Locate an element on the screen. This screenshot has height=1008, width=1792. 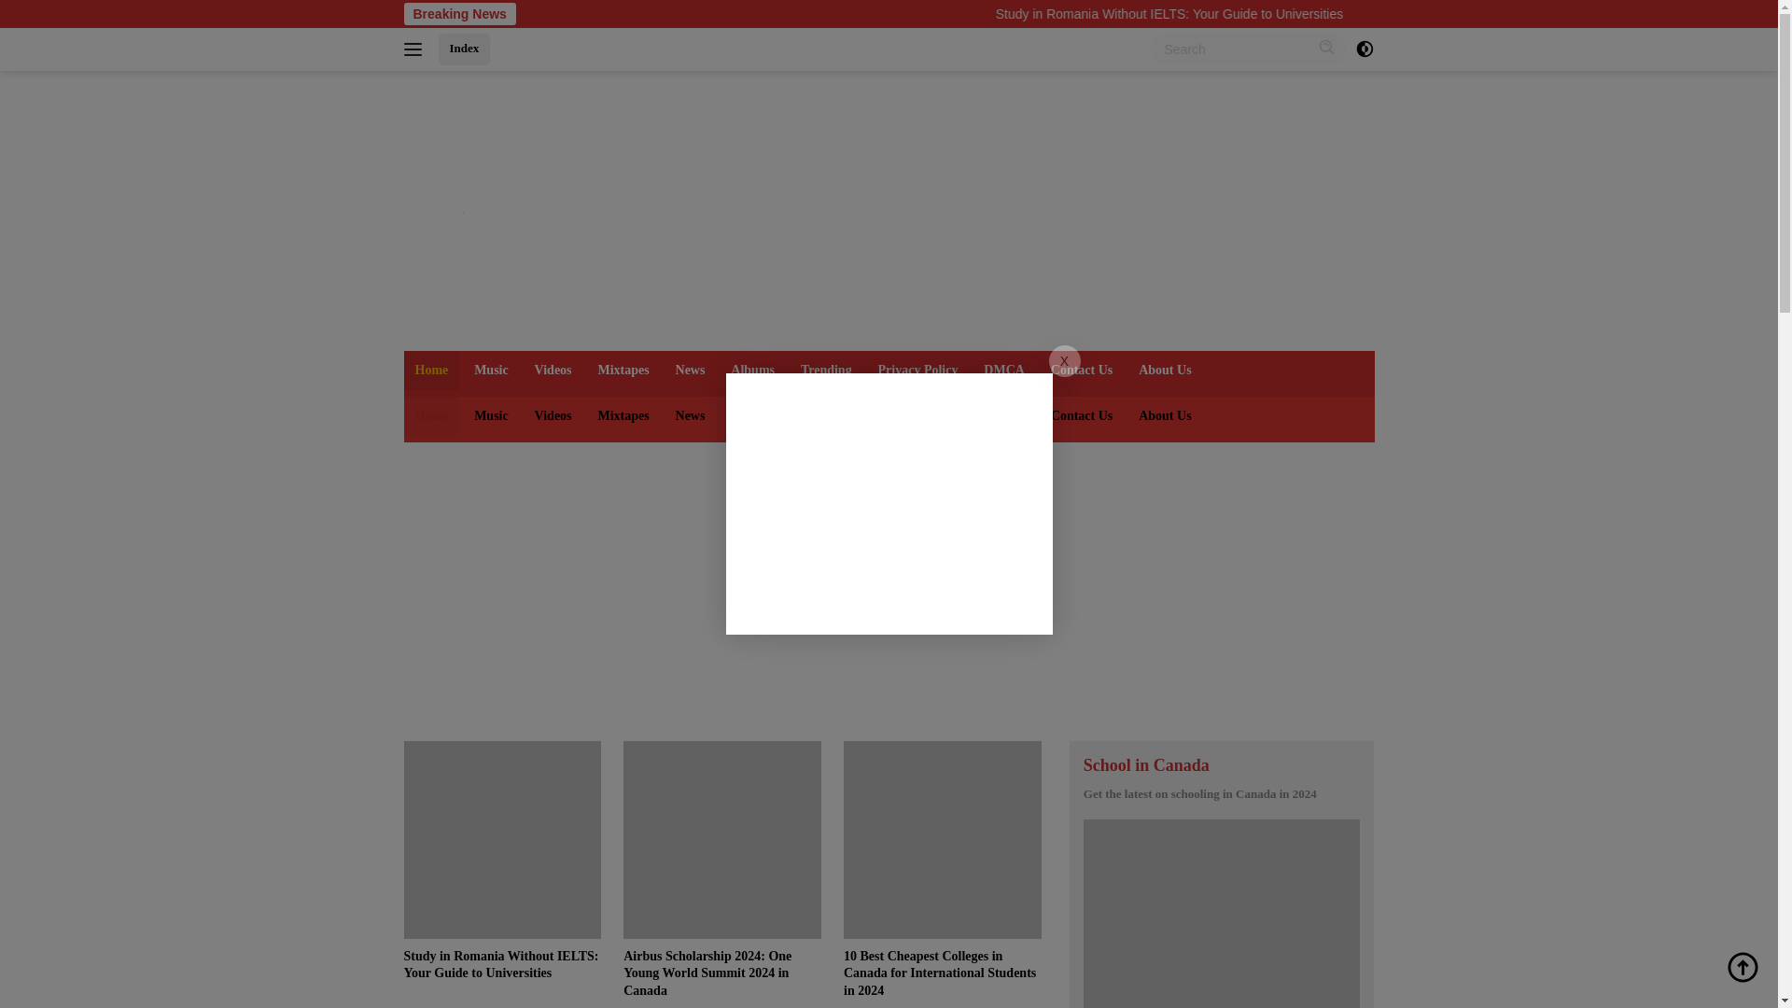
Trending is located at coordinates (827, 416).